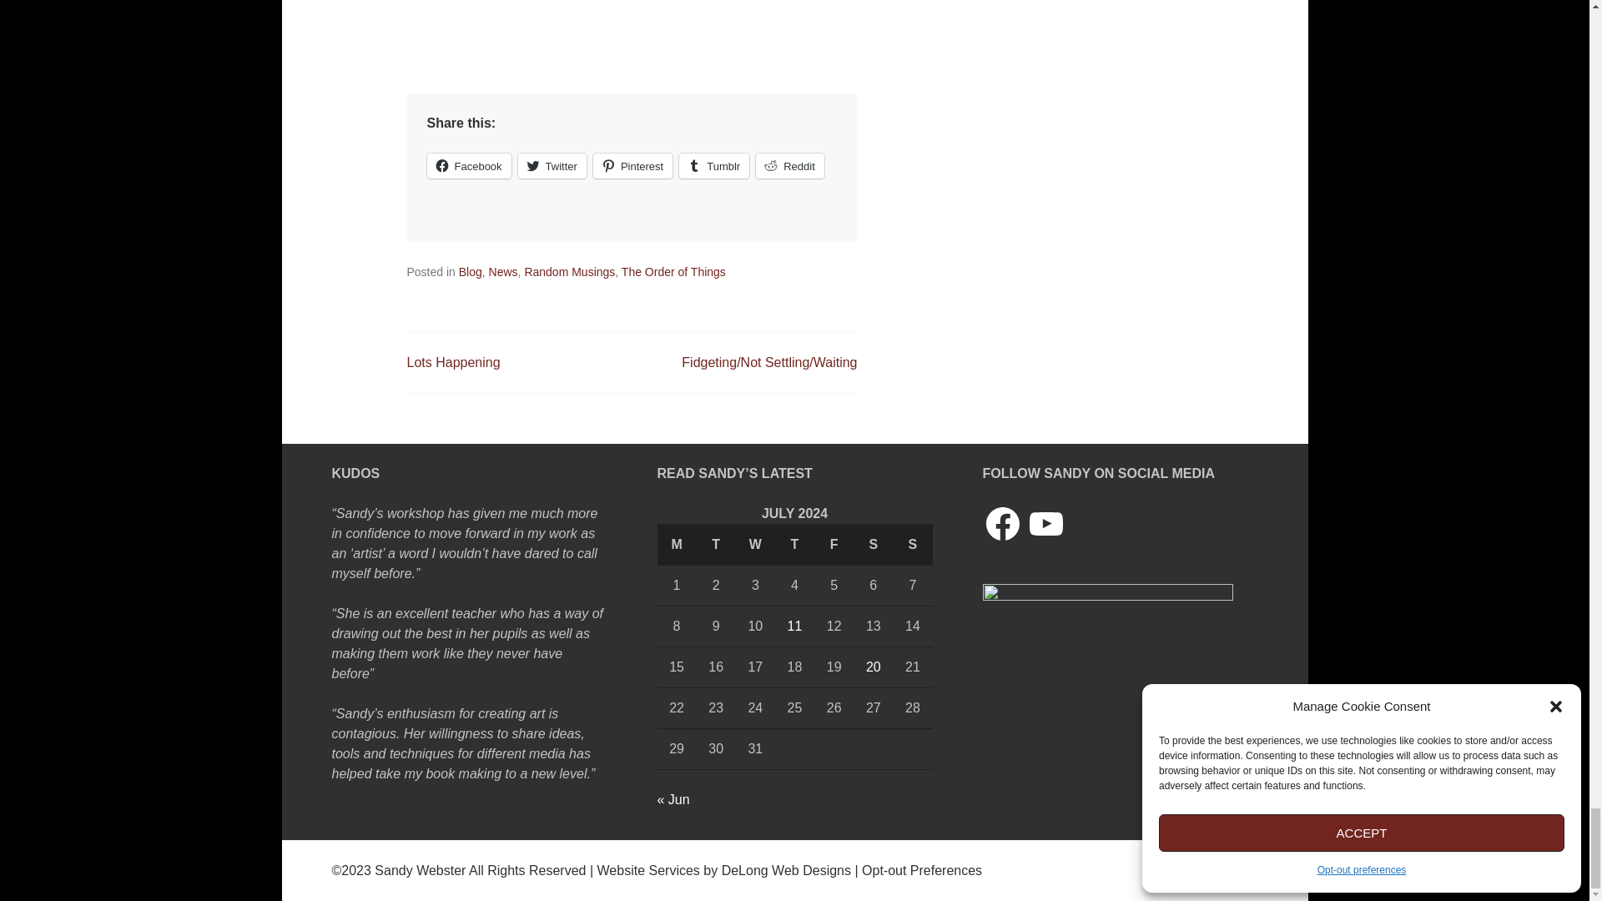  I want to click on Facebook, so click(469, 165).